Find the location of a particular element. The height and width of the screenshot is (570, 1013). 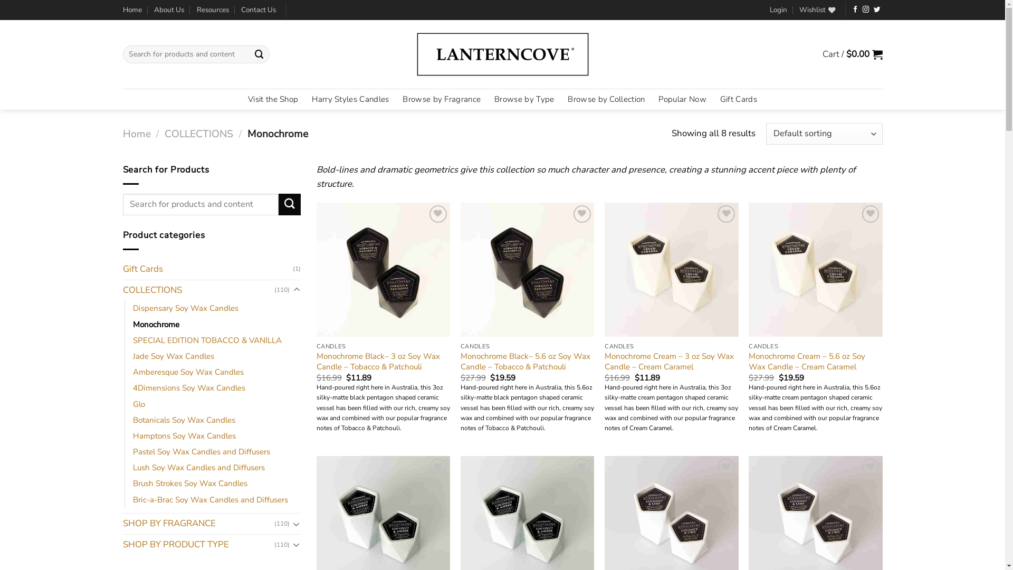

Jade Soy Wax Candles is located at coordinates (174, 356).